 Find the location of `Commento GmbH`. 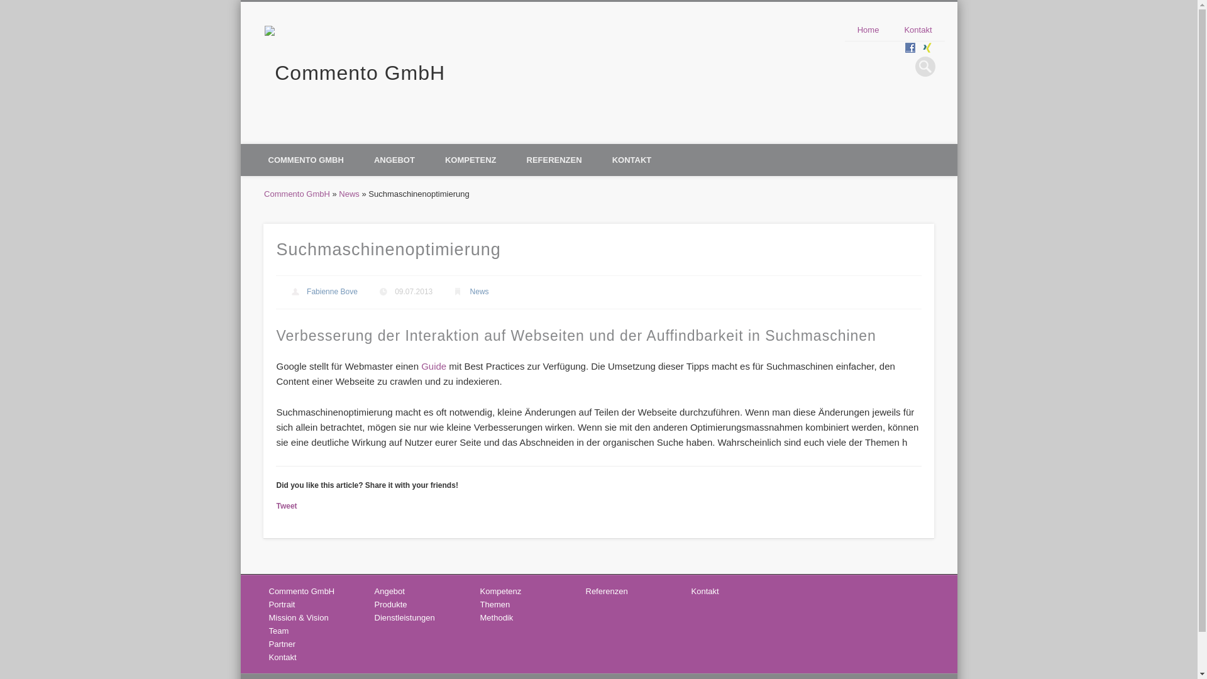

Commento GmbH is located at coordinates (355, 73).